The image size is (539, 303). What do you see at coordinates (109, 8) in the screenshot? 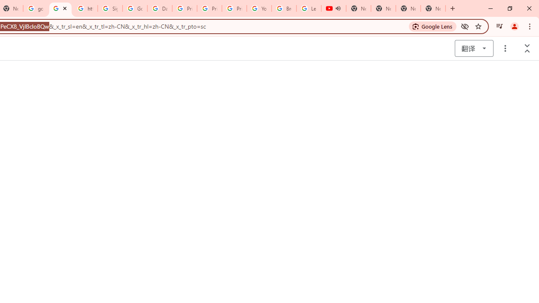
I see `Sign in - Google Accounts` at bounding box center [109, 8].